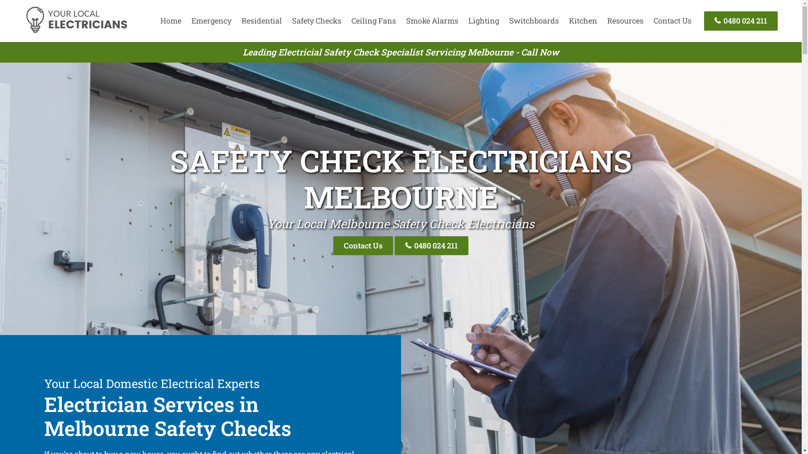  What do you see at coordinates (484, 21) in the screenshot?
I see `Lighting` at bounding box center [484, 21].